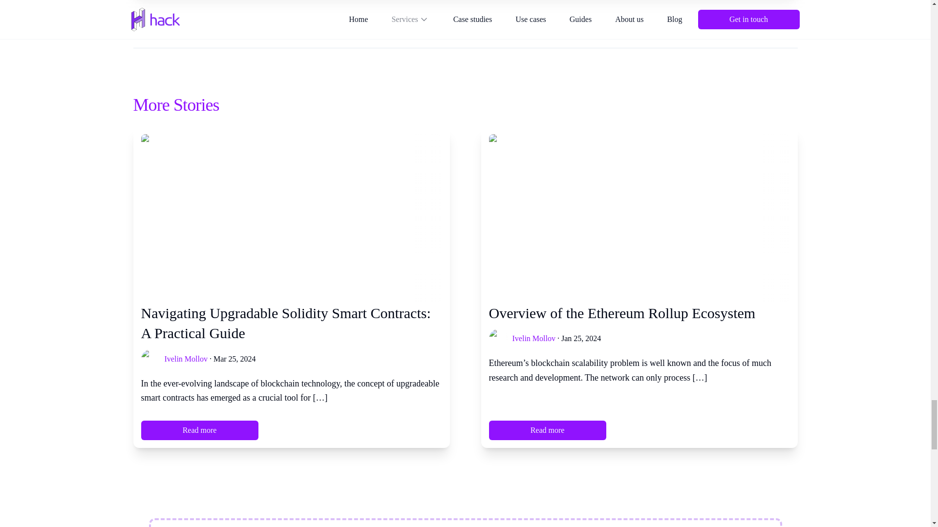 The width and height of the screenshot is (938, 527). What do you see at coordinates (533, 338) in the screenshot?
I see `Ivelin Mollov` at bounding box center [533, 338].